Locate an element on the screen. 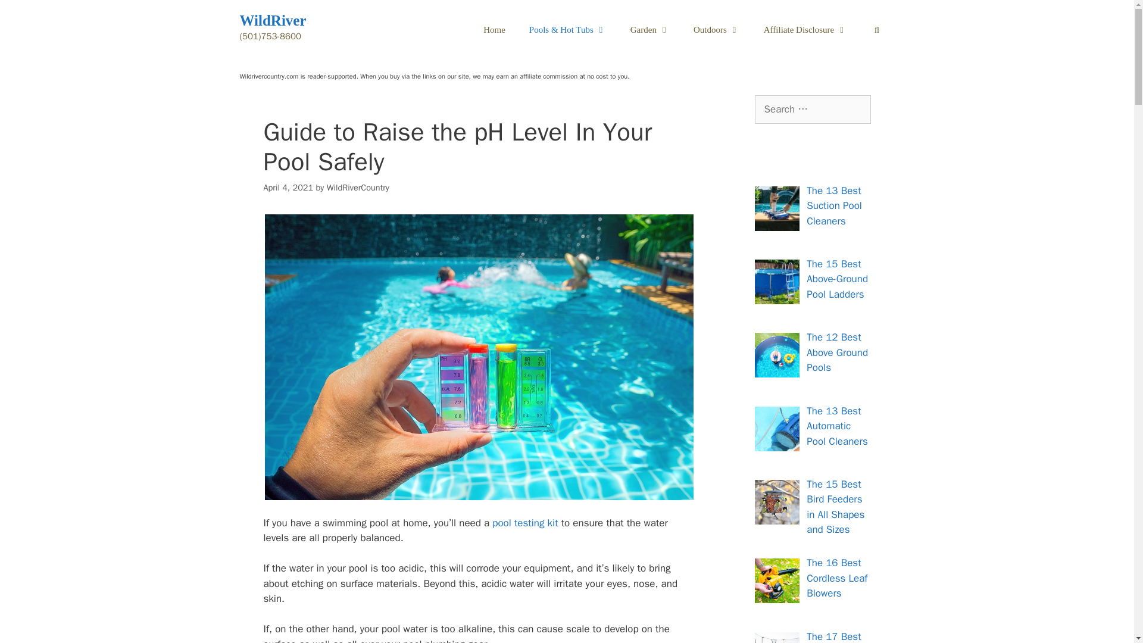 This screenshot has height=643, width=1143. Garden is located at coordinates (649, 30).